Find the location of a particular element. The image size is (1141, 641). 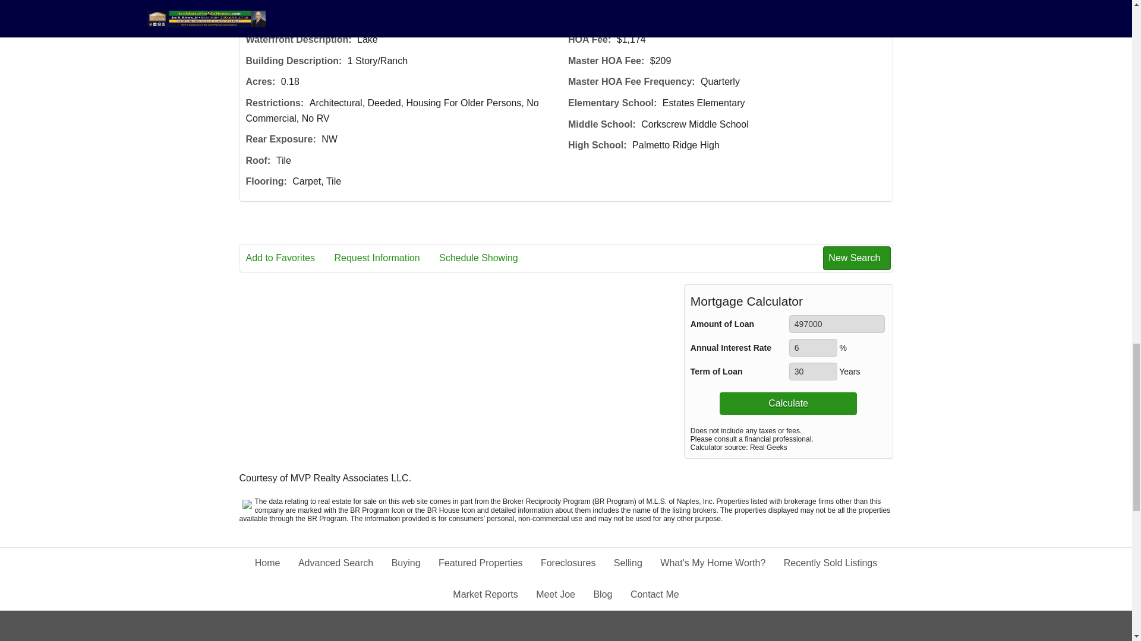

6 is located at coordinates (813, 348).